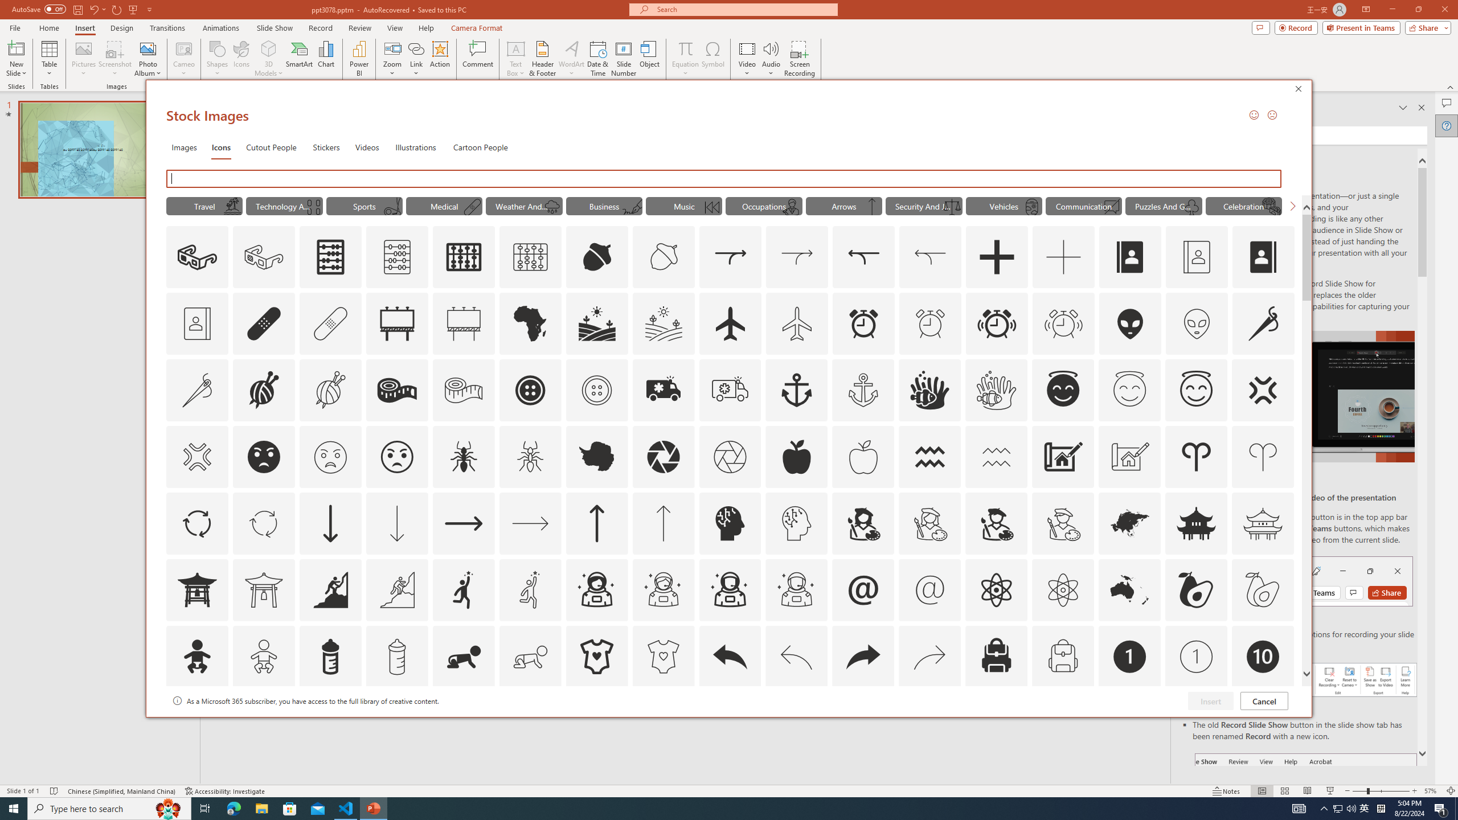 The image size is (1458, 820). Describe the element at coordinates (1064, 323) in the screenshot. I see `AutomationID: Icons_AlarmRinging_M` at that location.